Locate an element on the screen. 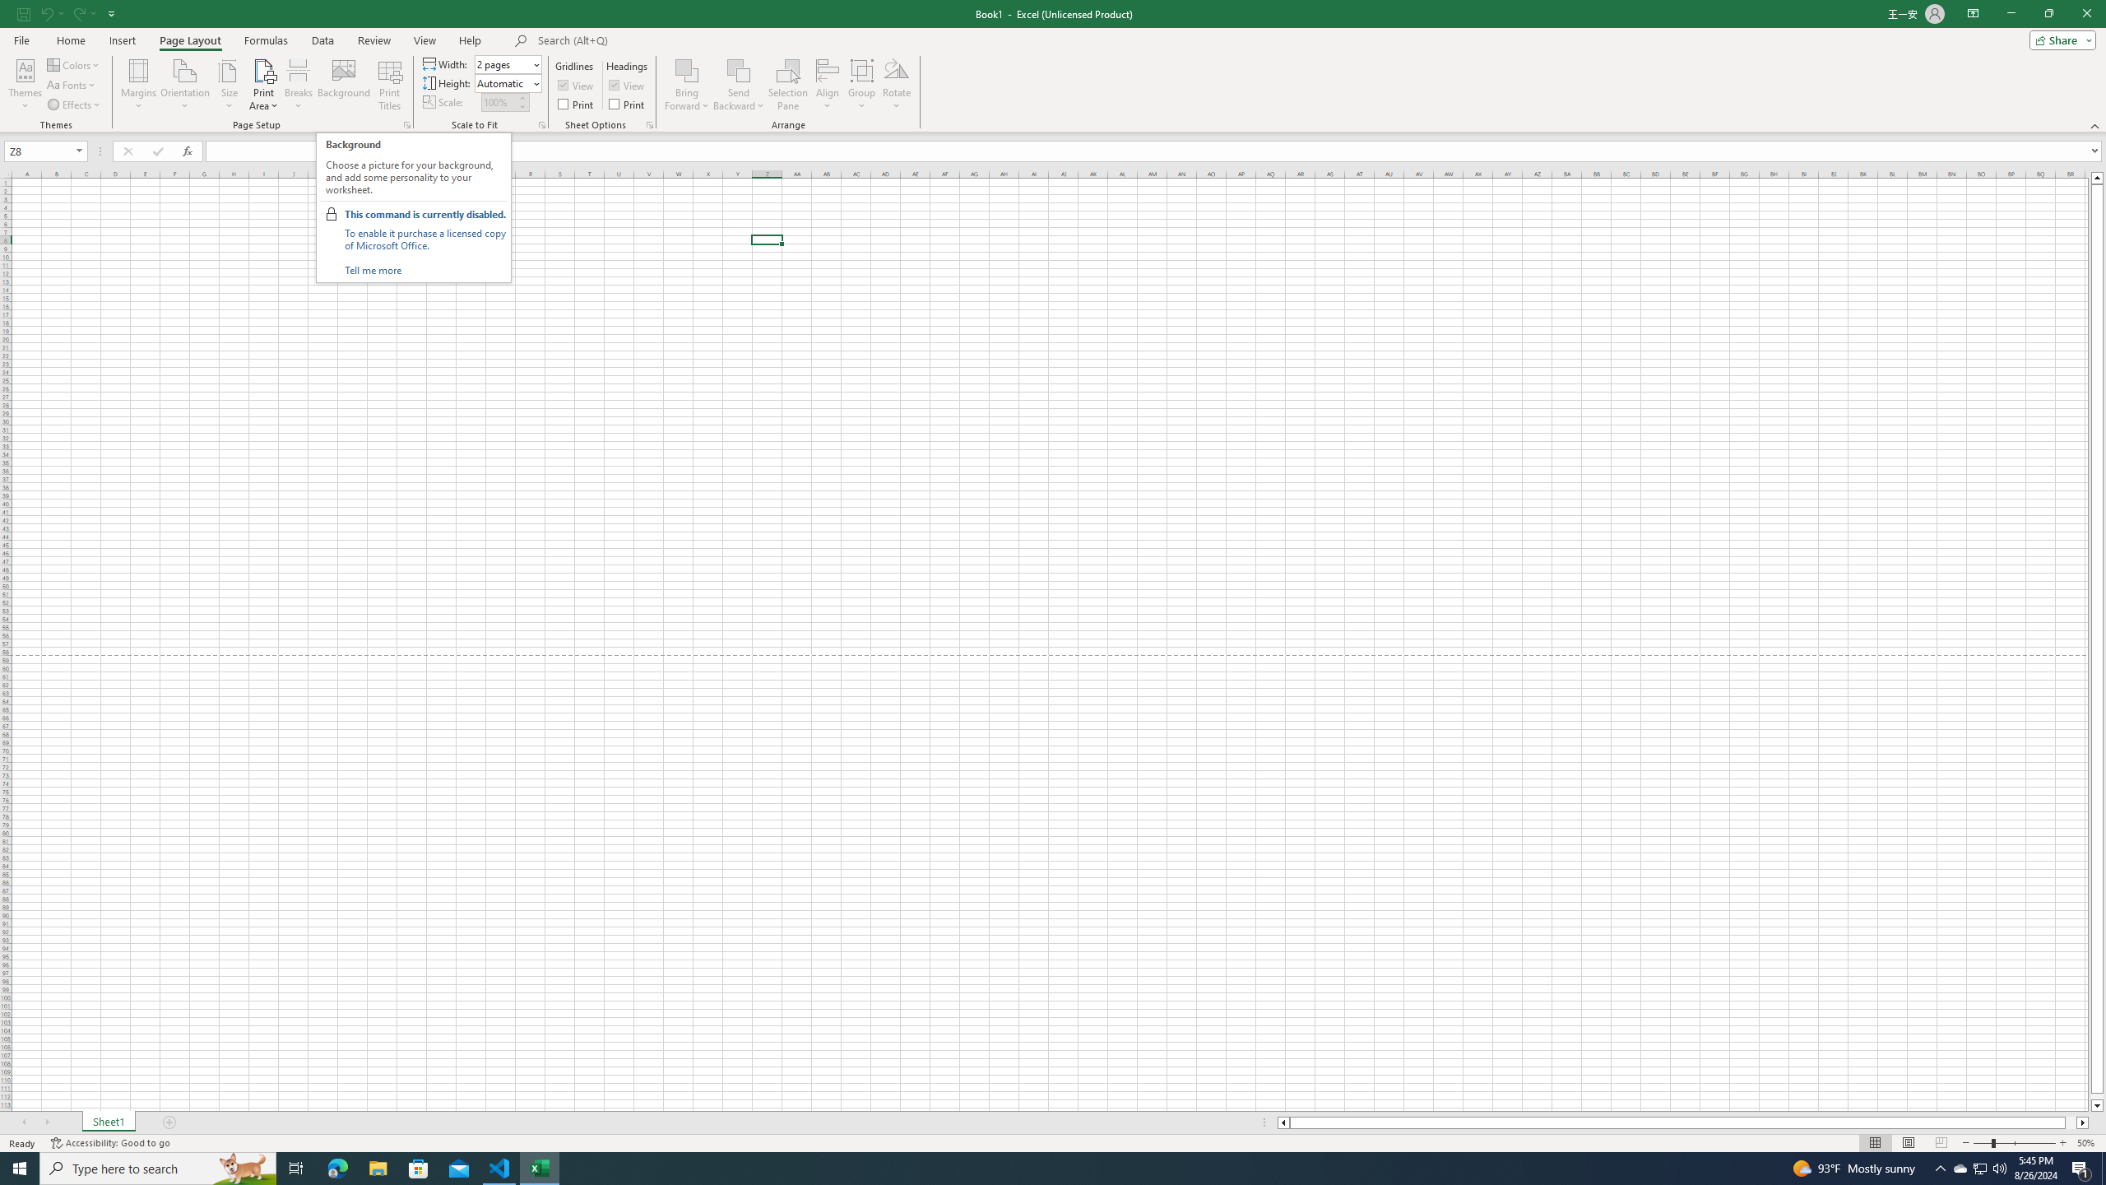 The image size is (2106, 1185). Selection Pane... is located at coordinates (788, 85).